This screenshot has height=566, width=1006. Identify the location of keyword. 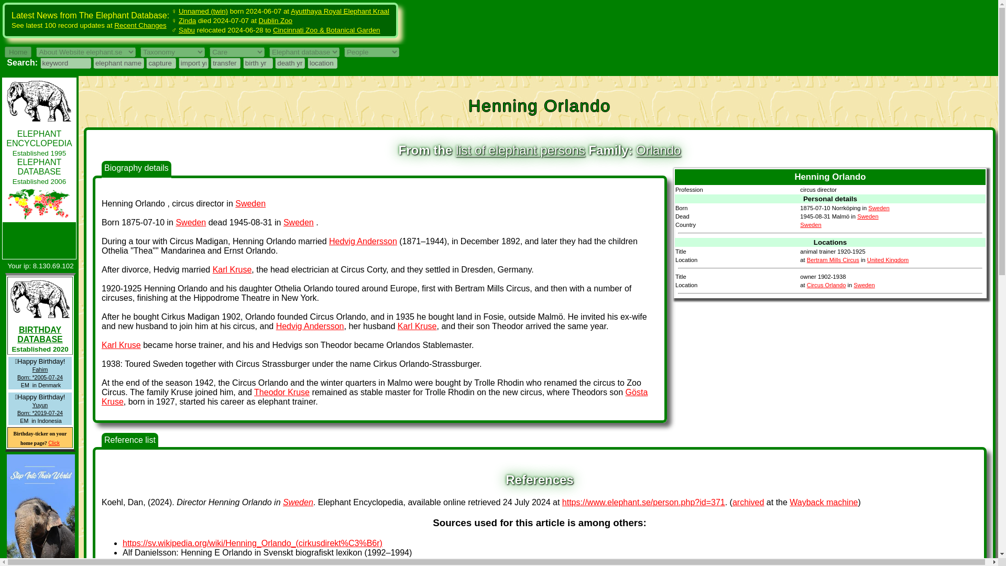
(65, 63).